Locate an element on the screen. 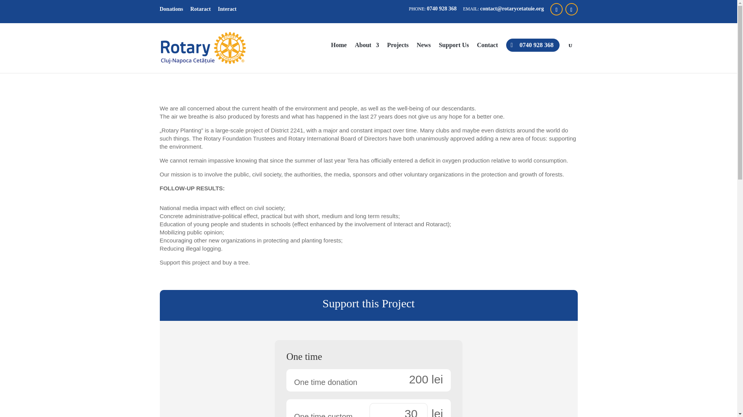 The width and height of the screenshot is (743, 417). 30 is located at coordinates (399, 410).